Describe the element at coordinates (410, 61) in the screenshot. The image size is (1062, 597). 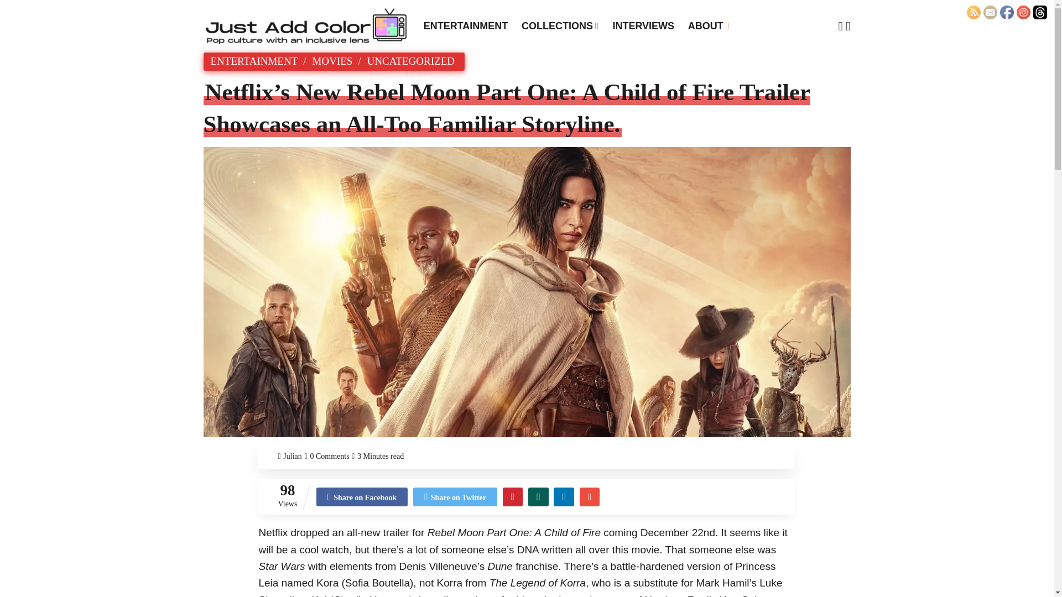
I see `UNCATEGORIZED` at that location.